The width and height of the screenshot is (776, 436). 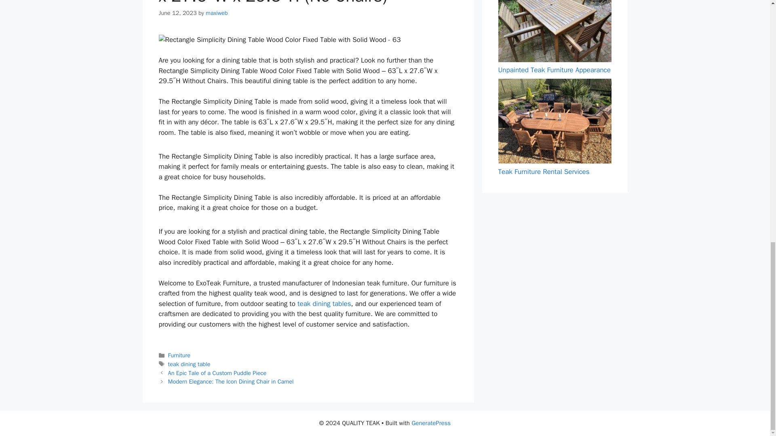 I want to click on teak dining tables, so click(x=324, y=304).